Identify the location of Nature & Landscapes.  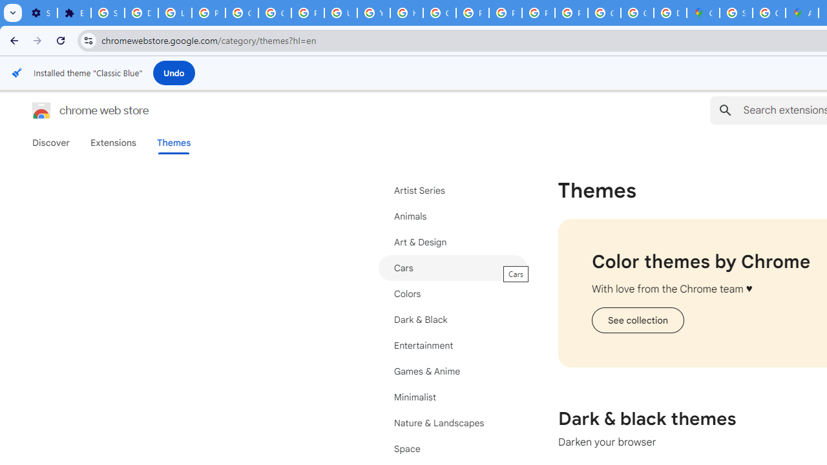
(452, 423).